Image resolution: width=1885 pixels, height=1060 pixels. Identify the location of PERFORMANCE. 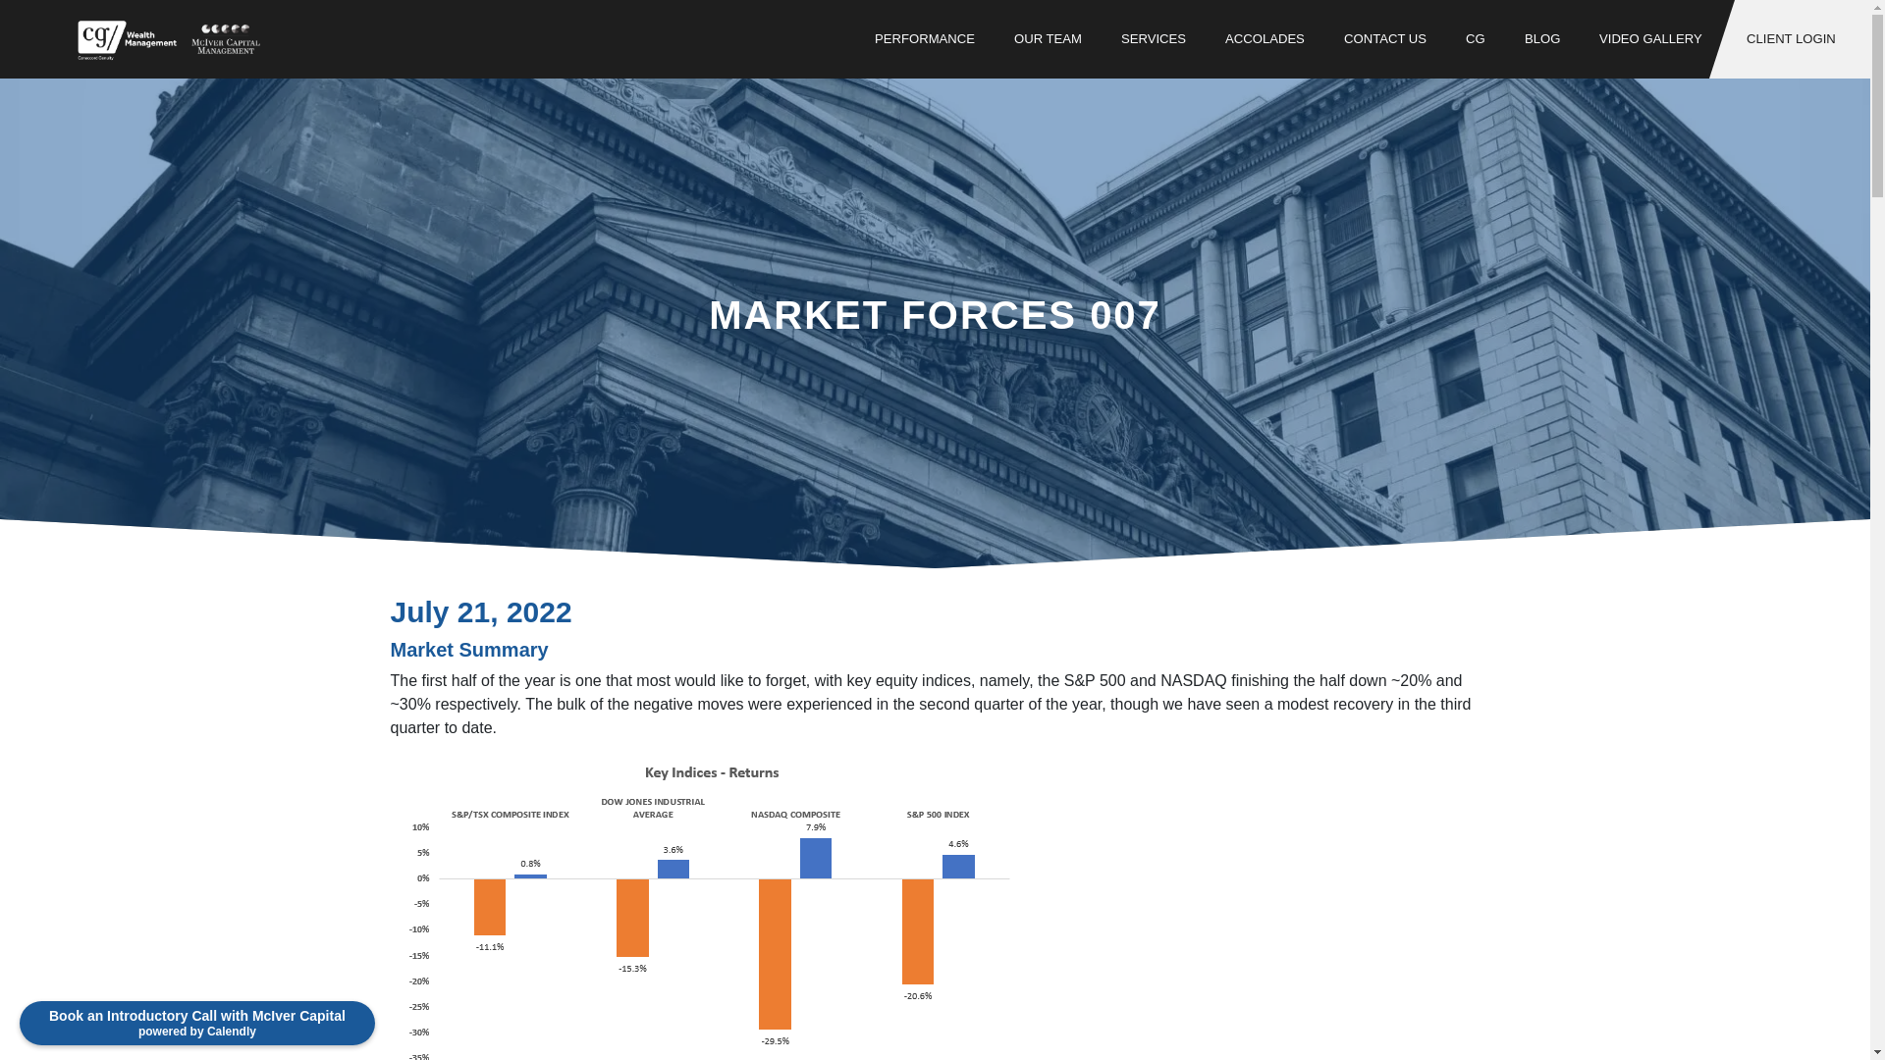
(925, 39).